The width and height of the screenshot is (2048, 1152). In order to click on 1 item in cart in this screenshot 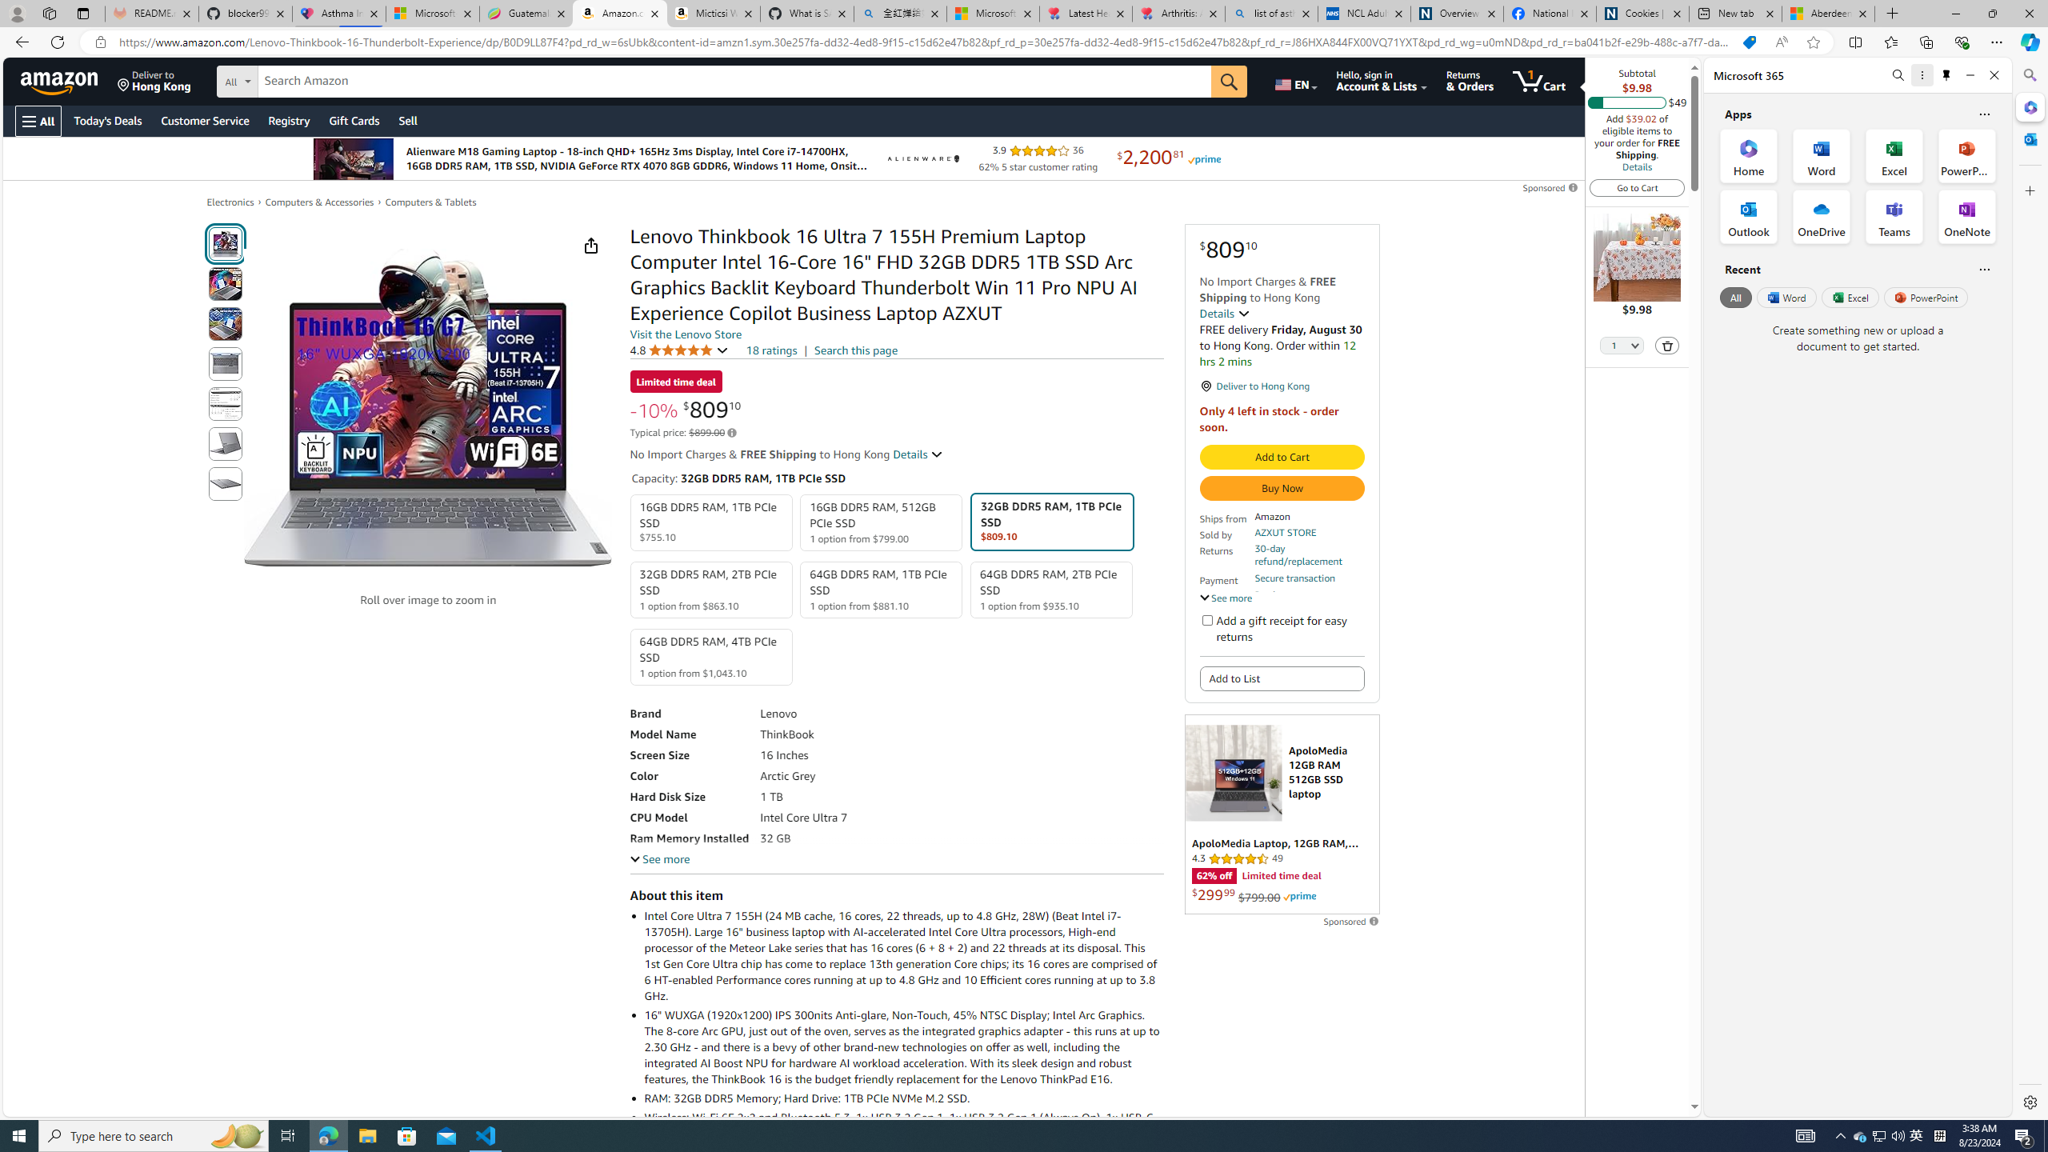, I will do `click(1539, 81)`.